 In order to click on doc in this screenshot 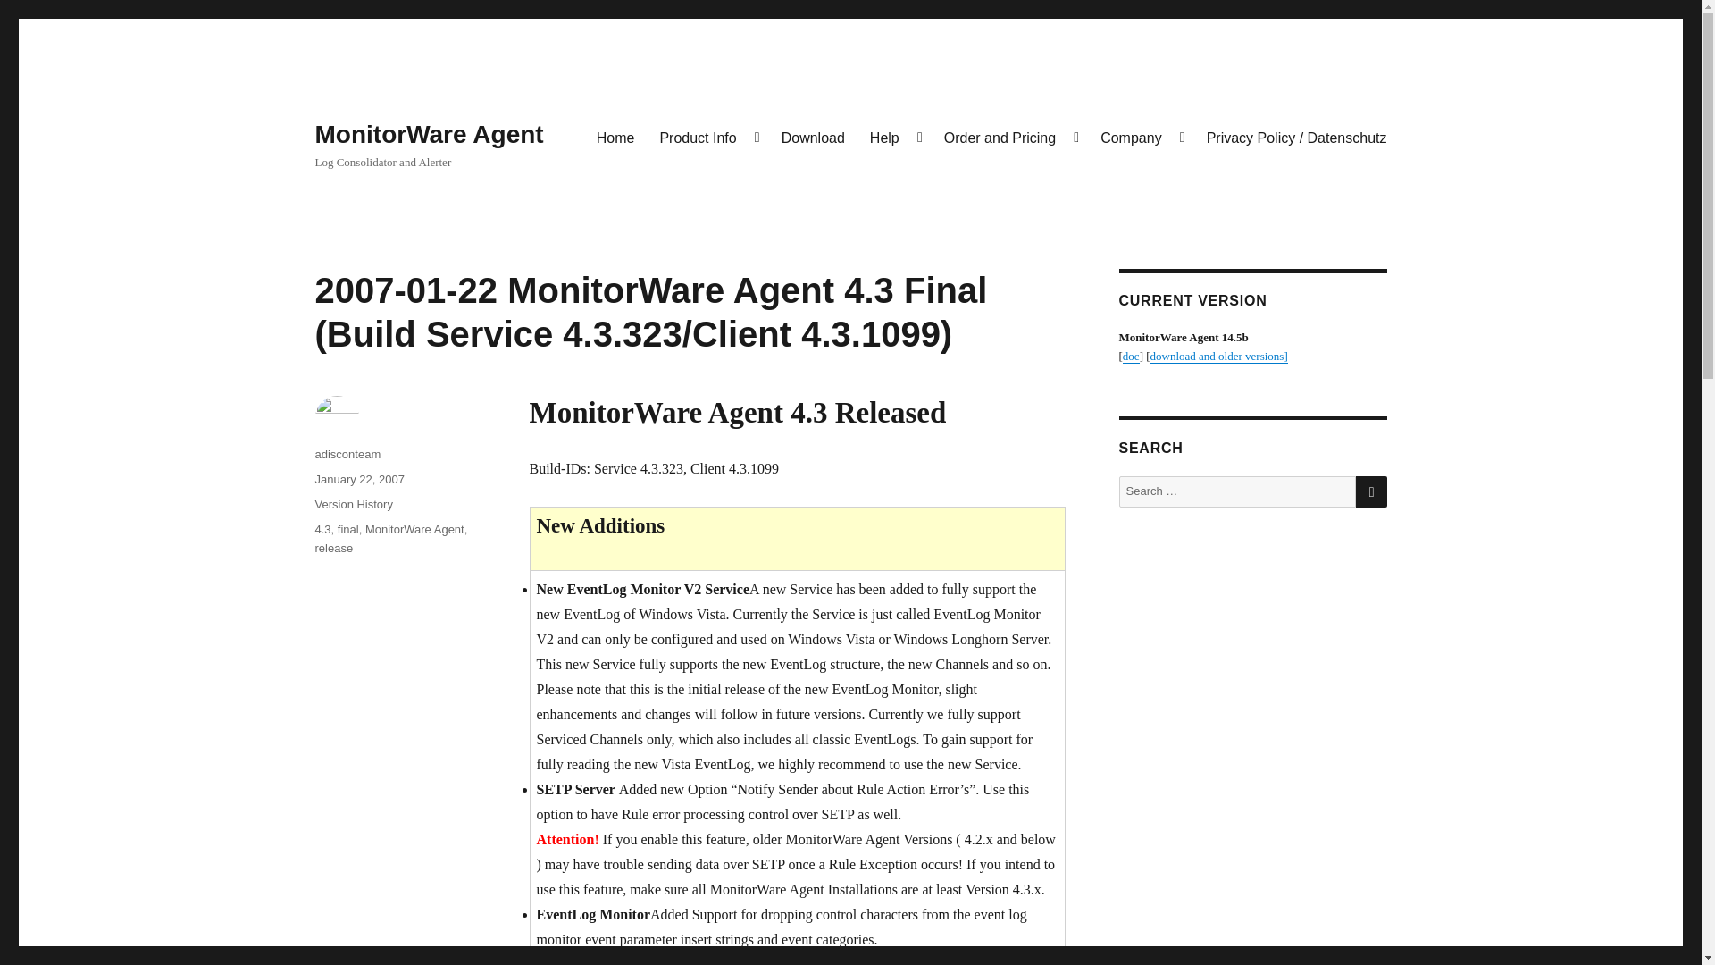, I will do `click(1131, 356)`.